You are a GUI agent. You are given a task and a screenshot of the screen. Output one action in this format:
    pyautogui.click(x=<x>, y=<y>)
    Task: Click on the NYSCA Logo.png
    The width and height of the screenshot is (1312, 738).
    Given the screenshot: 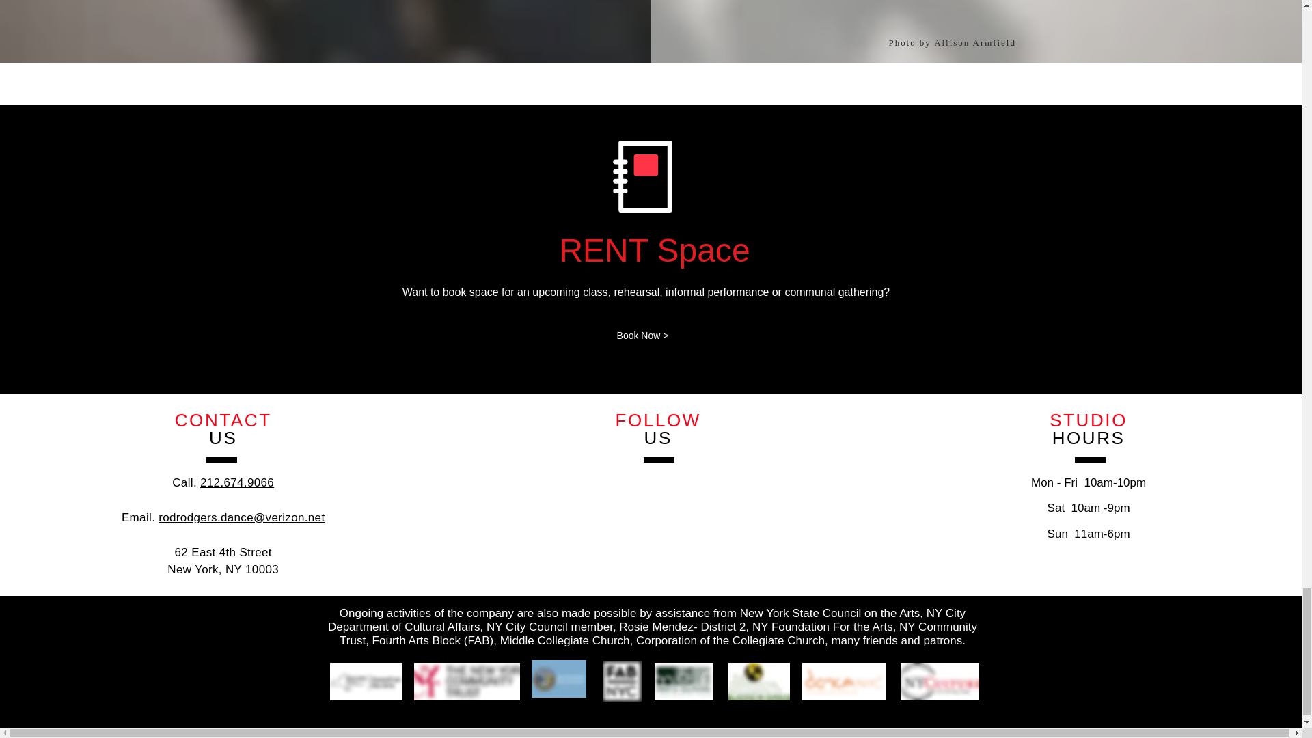 What is the action you would take?
    pyautogui.click(x=365, y=681)
    